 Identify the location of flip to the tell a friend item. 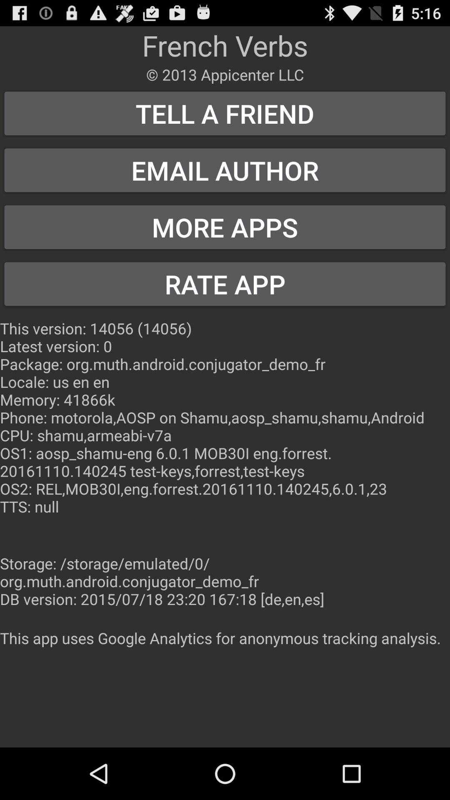
(225, 113).